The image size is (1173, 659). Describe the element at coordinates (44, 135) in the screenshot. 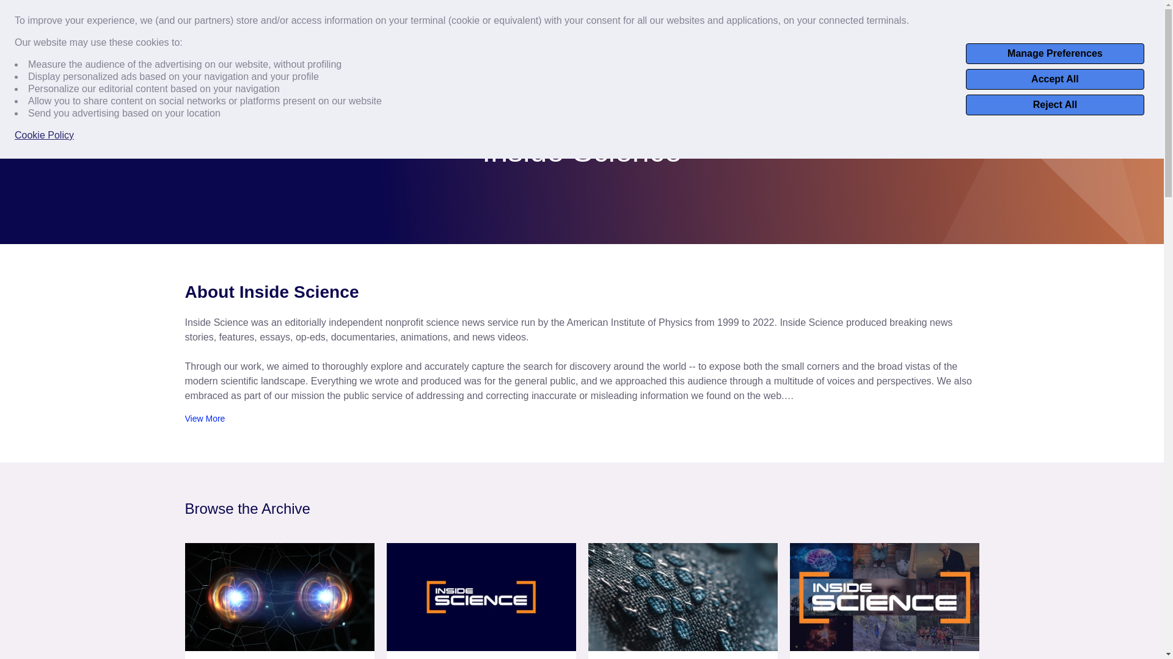

I see `Cookie Policy` at that location.